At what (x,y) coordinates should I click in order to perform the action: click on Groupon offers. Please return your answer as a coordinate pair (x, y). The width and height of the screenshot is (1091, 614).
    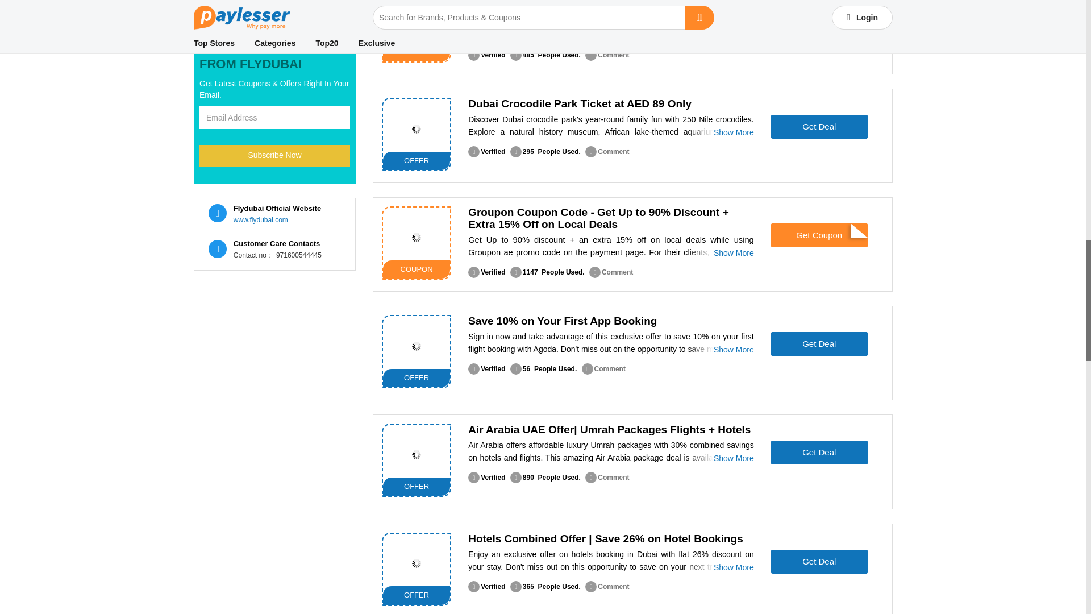
    Looking at the image, I should click on (417, 237).